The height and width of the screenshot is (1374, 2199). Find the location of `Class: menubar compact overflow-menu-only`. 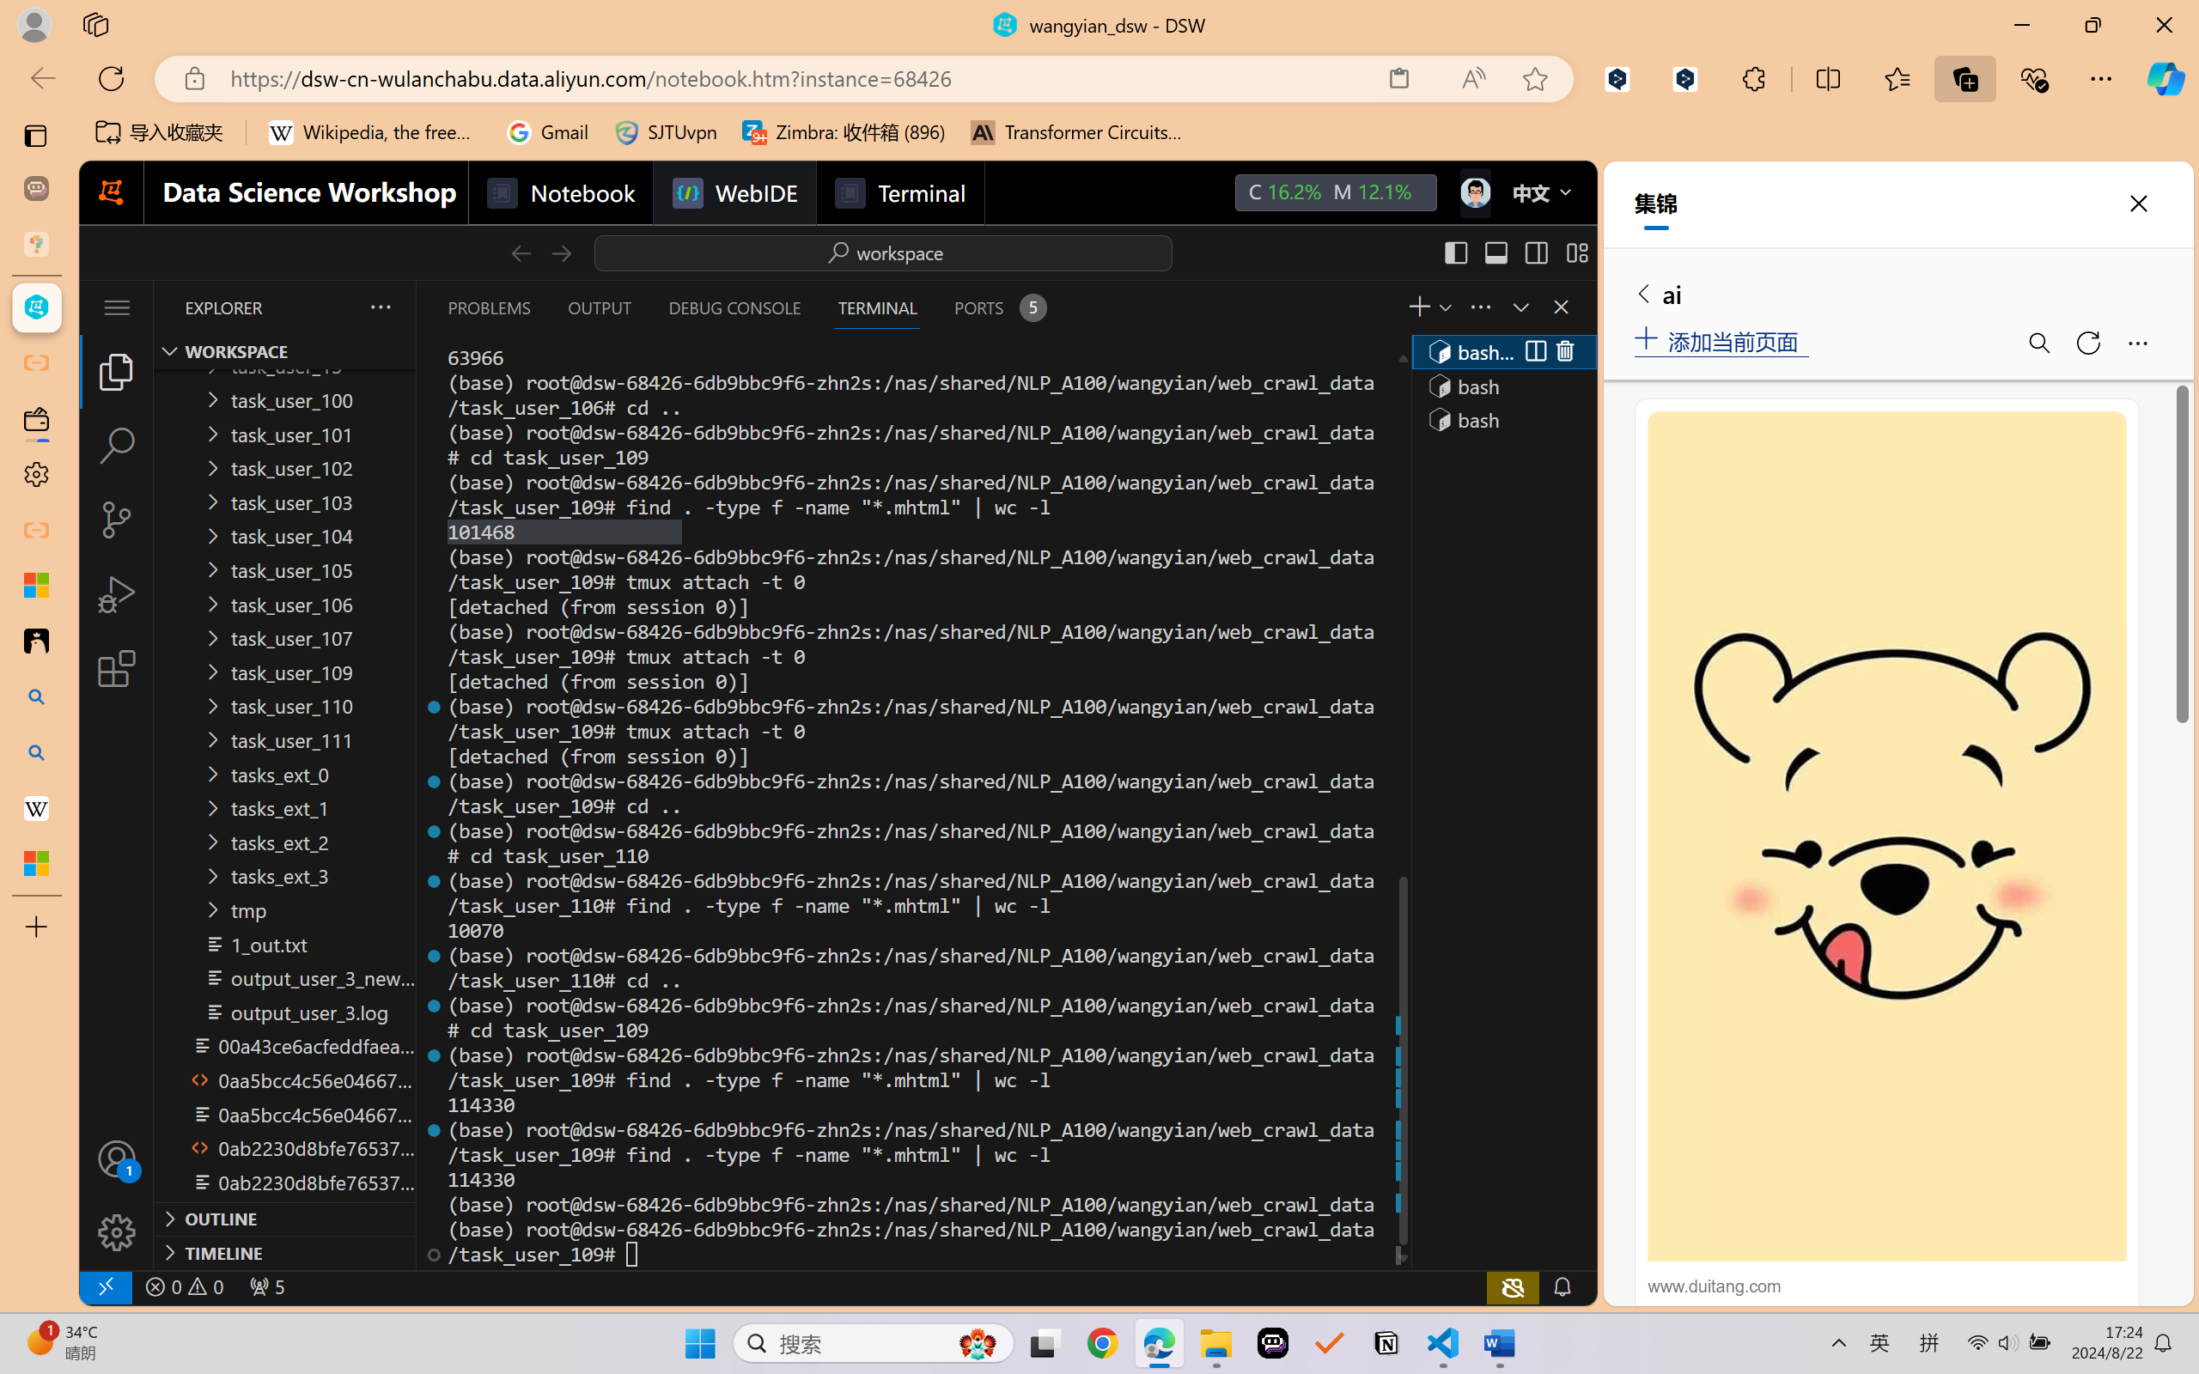

Class: menubar compact overflow-menu-only is located at coordinates (117, 307).